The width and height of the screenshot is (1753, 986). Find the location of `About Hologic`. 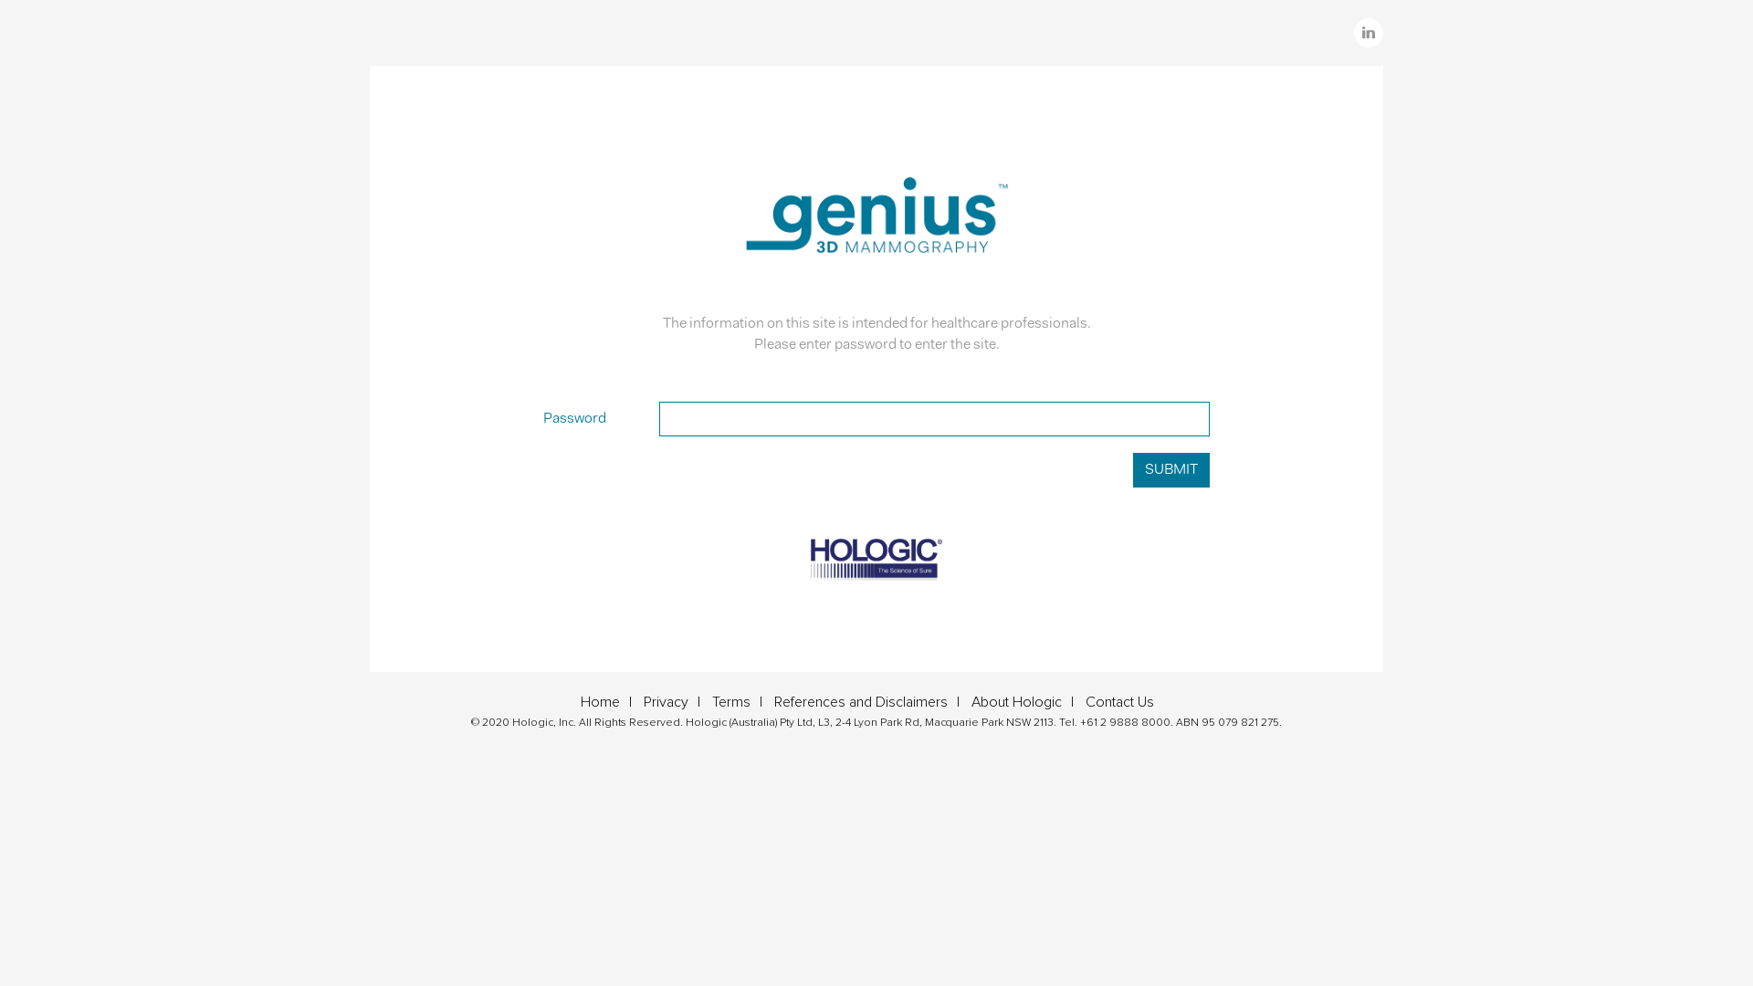

About Hologic is located at coordinates (1027, 702).